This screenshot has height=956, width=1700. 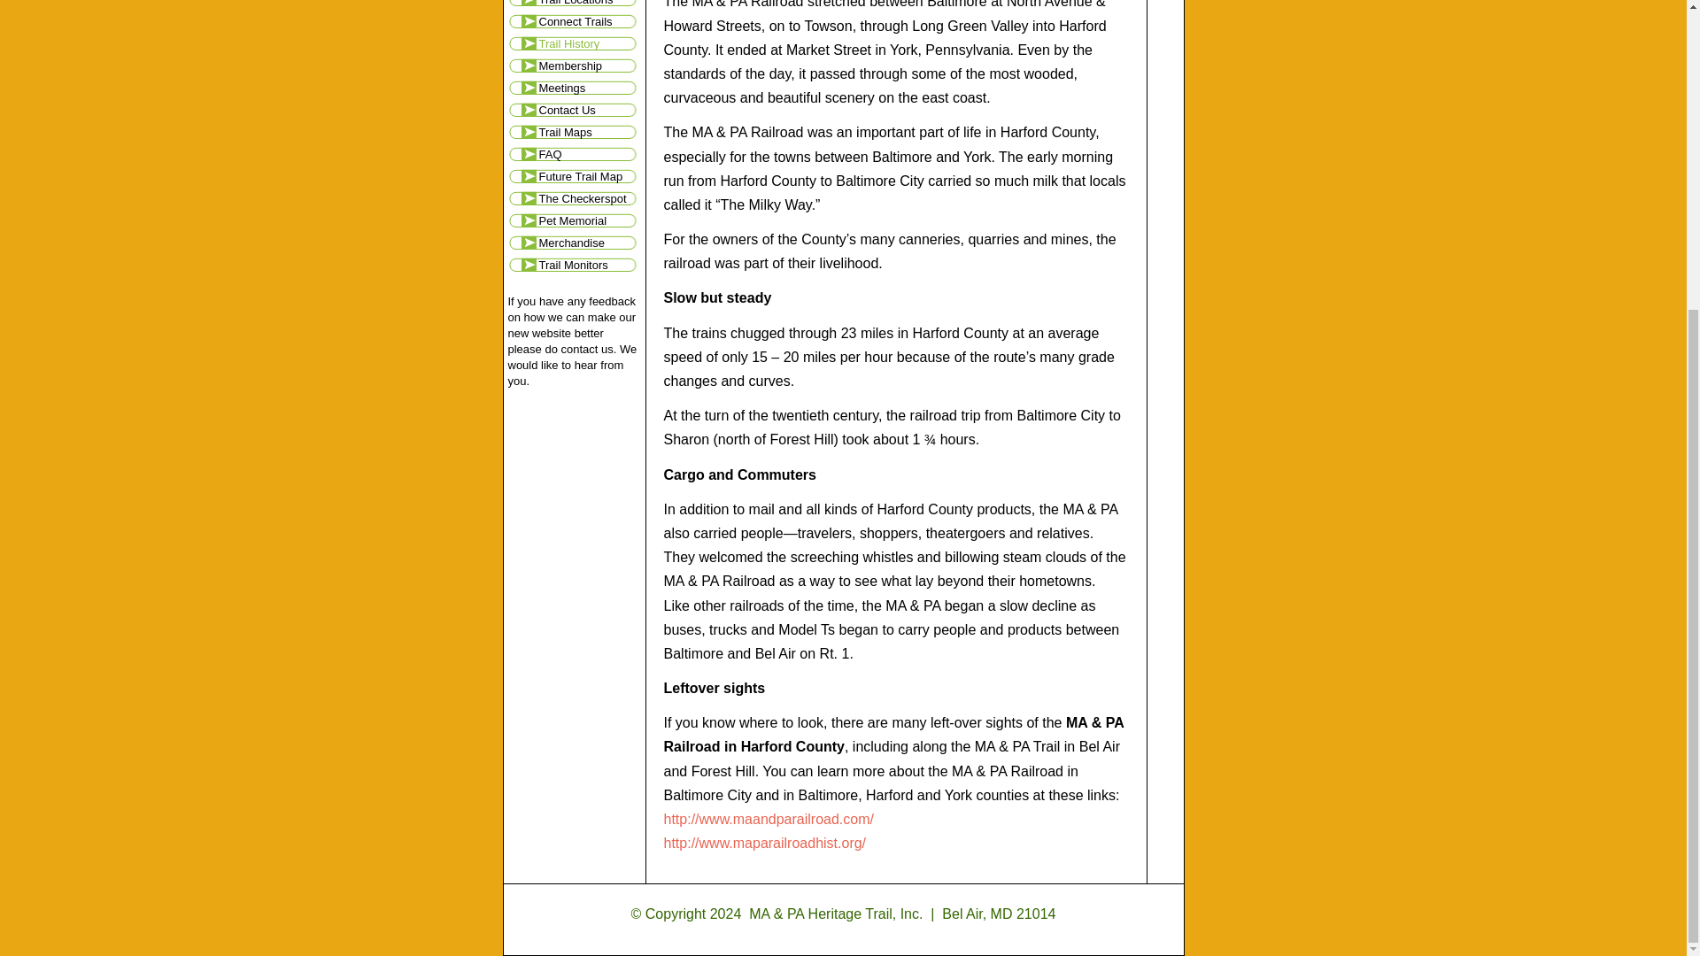 What do you see at coordinates (576, 5) in the screenshot?
I see `Trail Locations` at bounding box center [576, 5].